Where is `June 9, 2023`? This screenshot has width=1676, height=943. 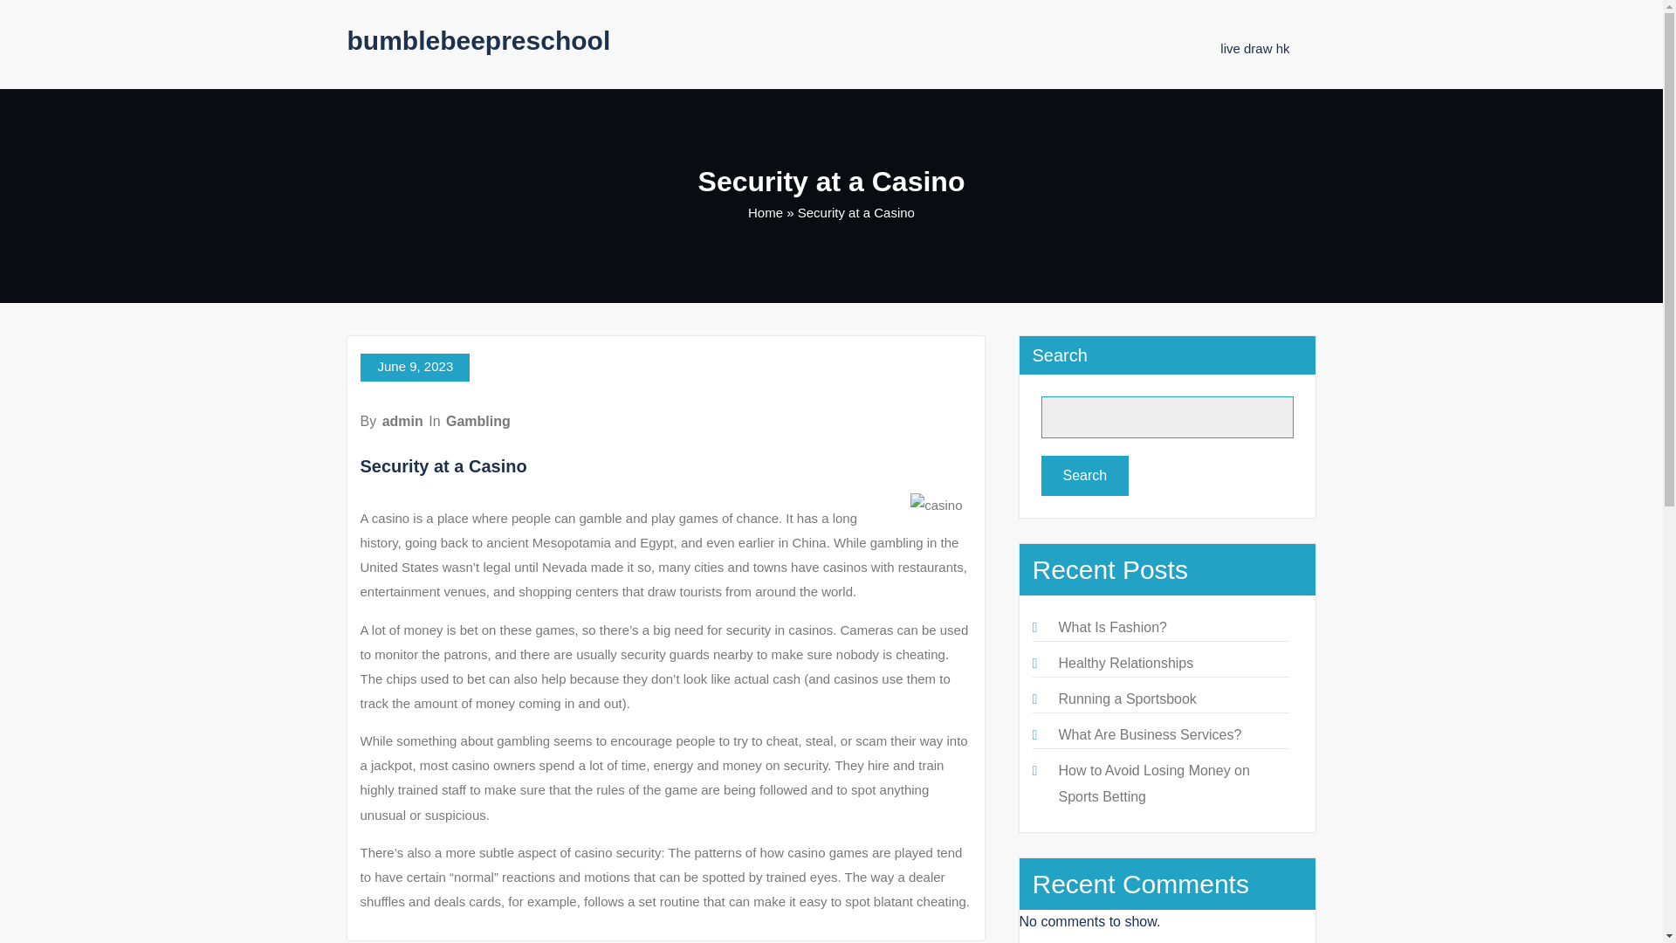
June 9, 2023 is located at coordinates (414, 368).